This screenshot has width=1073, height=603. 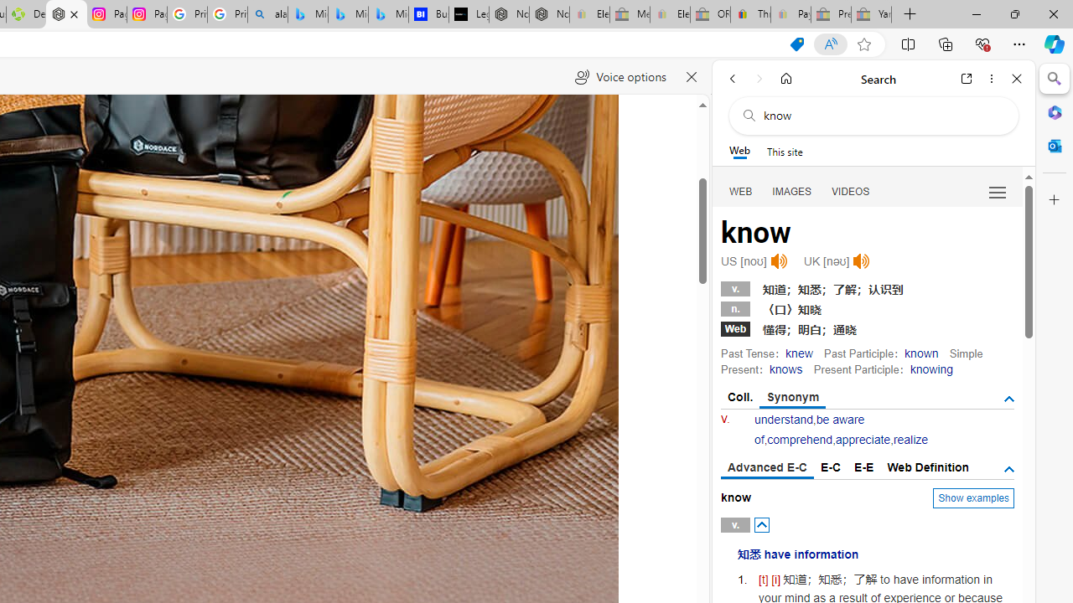 What do you see at coordinates (768, 468) in the screenshot?
I see `Advanced E-C` at bounding box center [768, 468].